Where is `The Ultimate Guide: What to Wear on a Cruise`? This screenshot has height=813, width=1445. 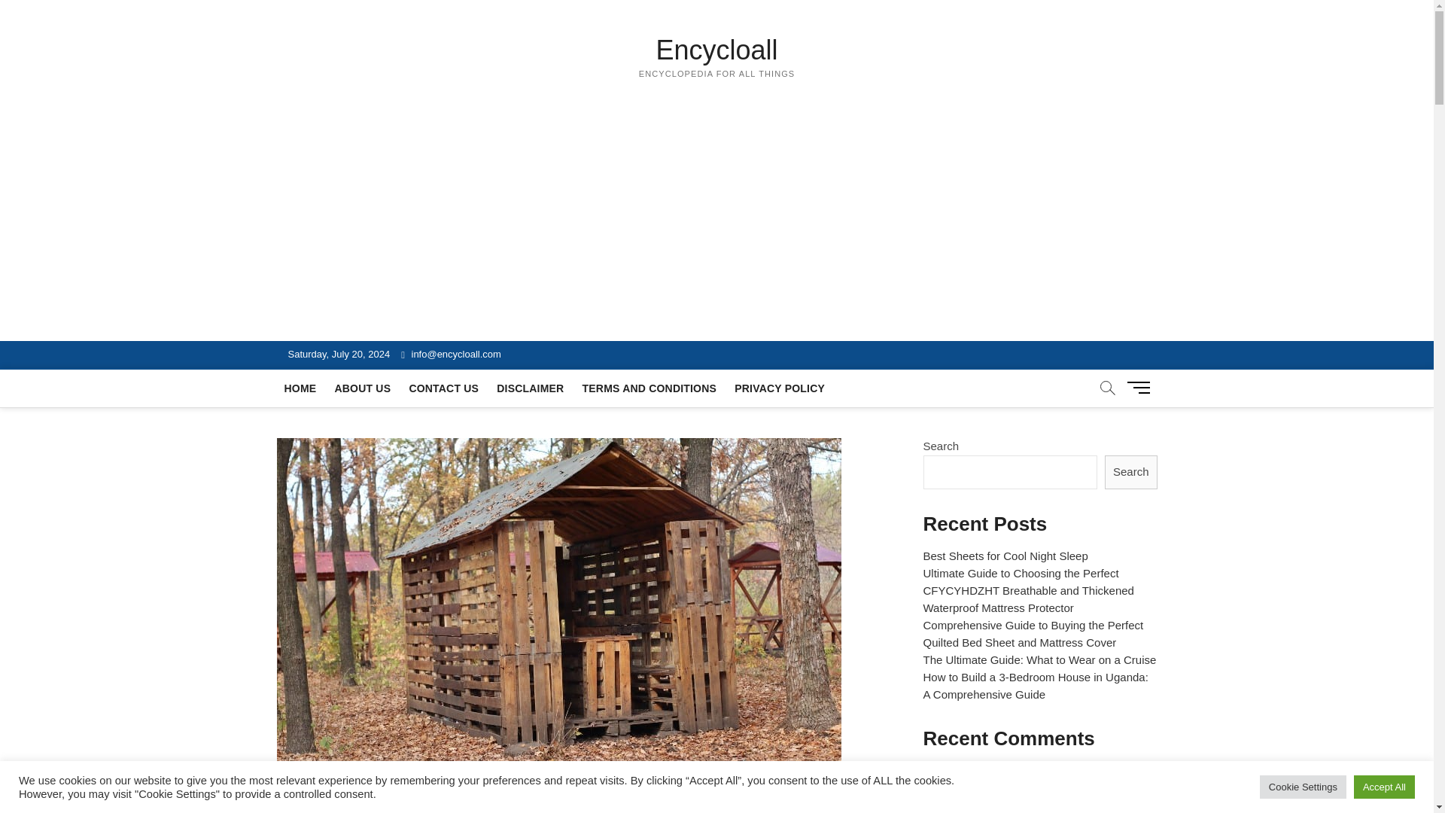 The Ultimate Guide: What to Wear on a Cruise is located at coordinates (1039, 659).